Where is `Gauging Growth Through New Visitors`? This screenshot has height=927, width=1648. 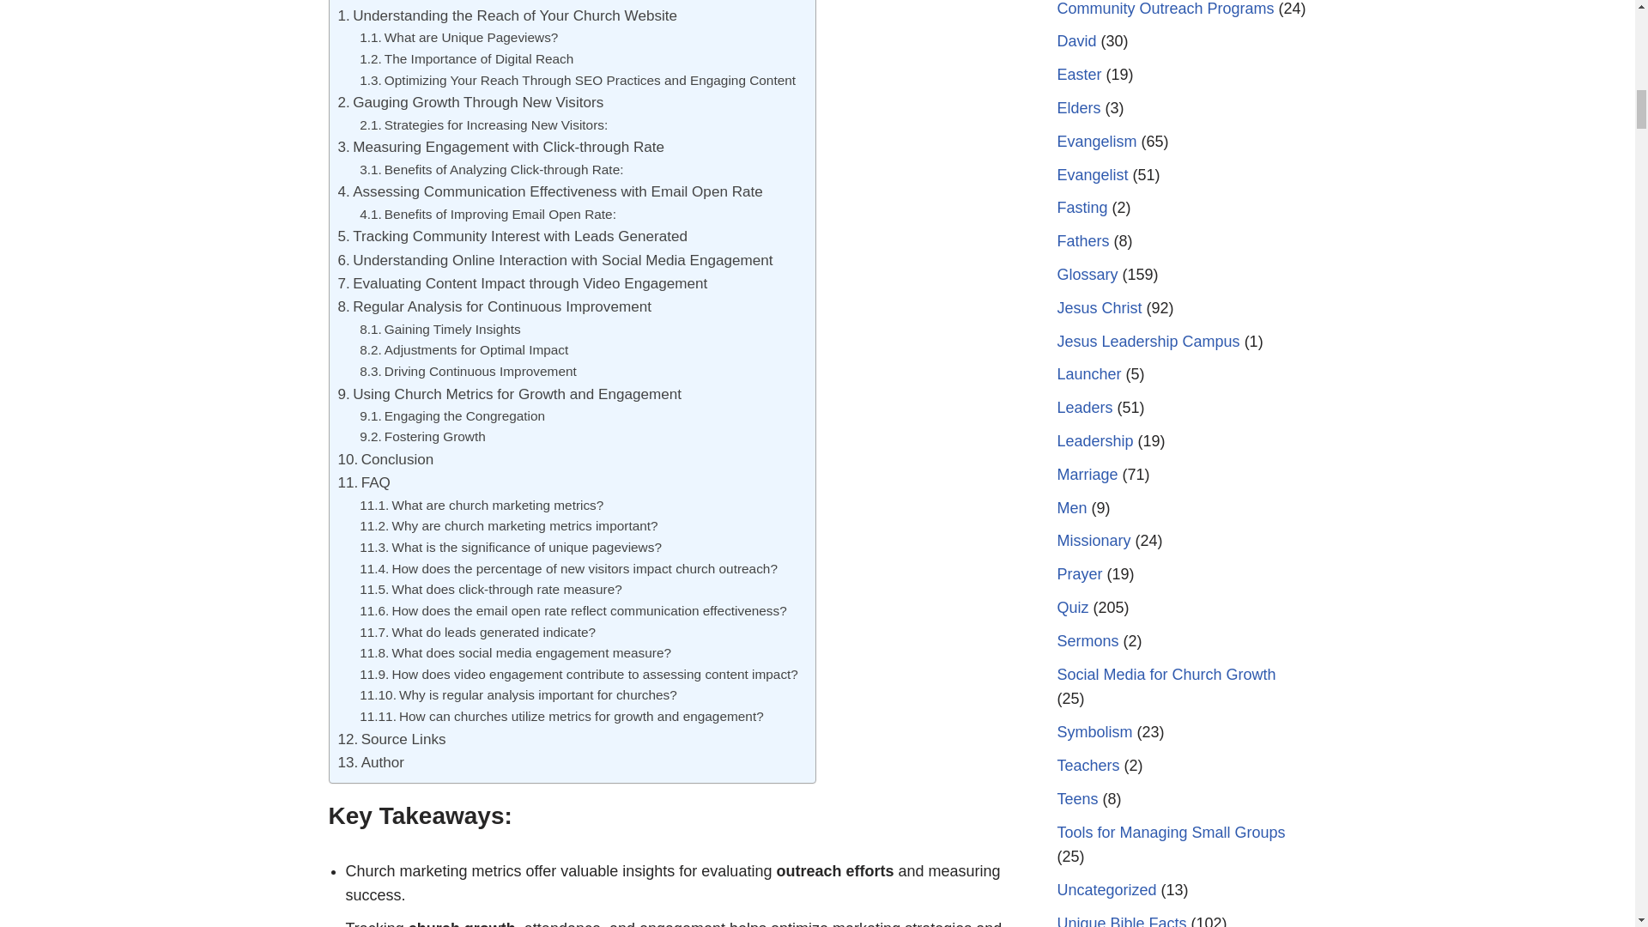 Gauging Growth Through New Visitors is located at coordinates (470, 101).